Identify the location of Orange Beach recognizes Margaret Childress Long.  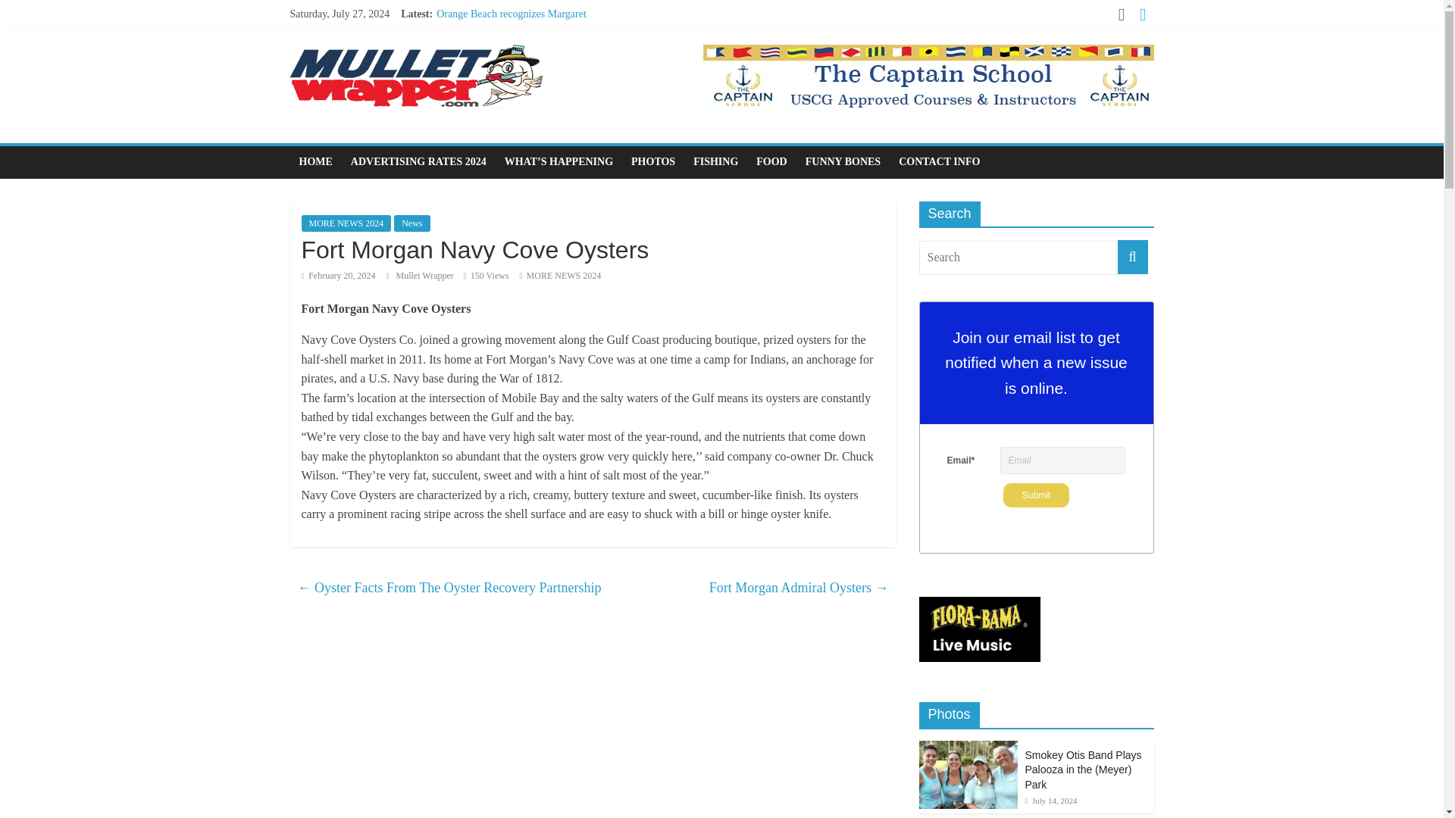
(511, 21).